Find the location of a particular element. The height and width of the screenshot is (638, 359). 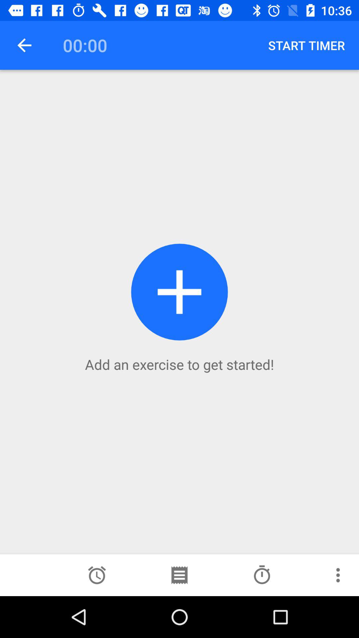

extras box is located at coordinates (338, 575).